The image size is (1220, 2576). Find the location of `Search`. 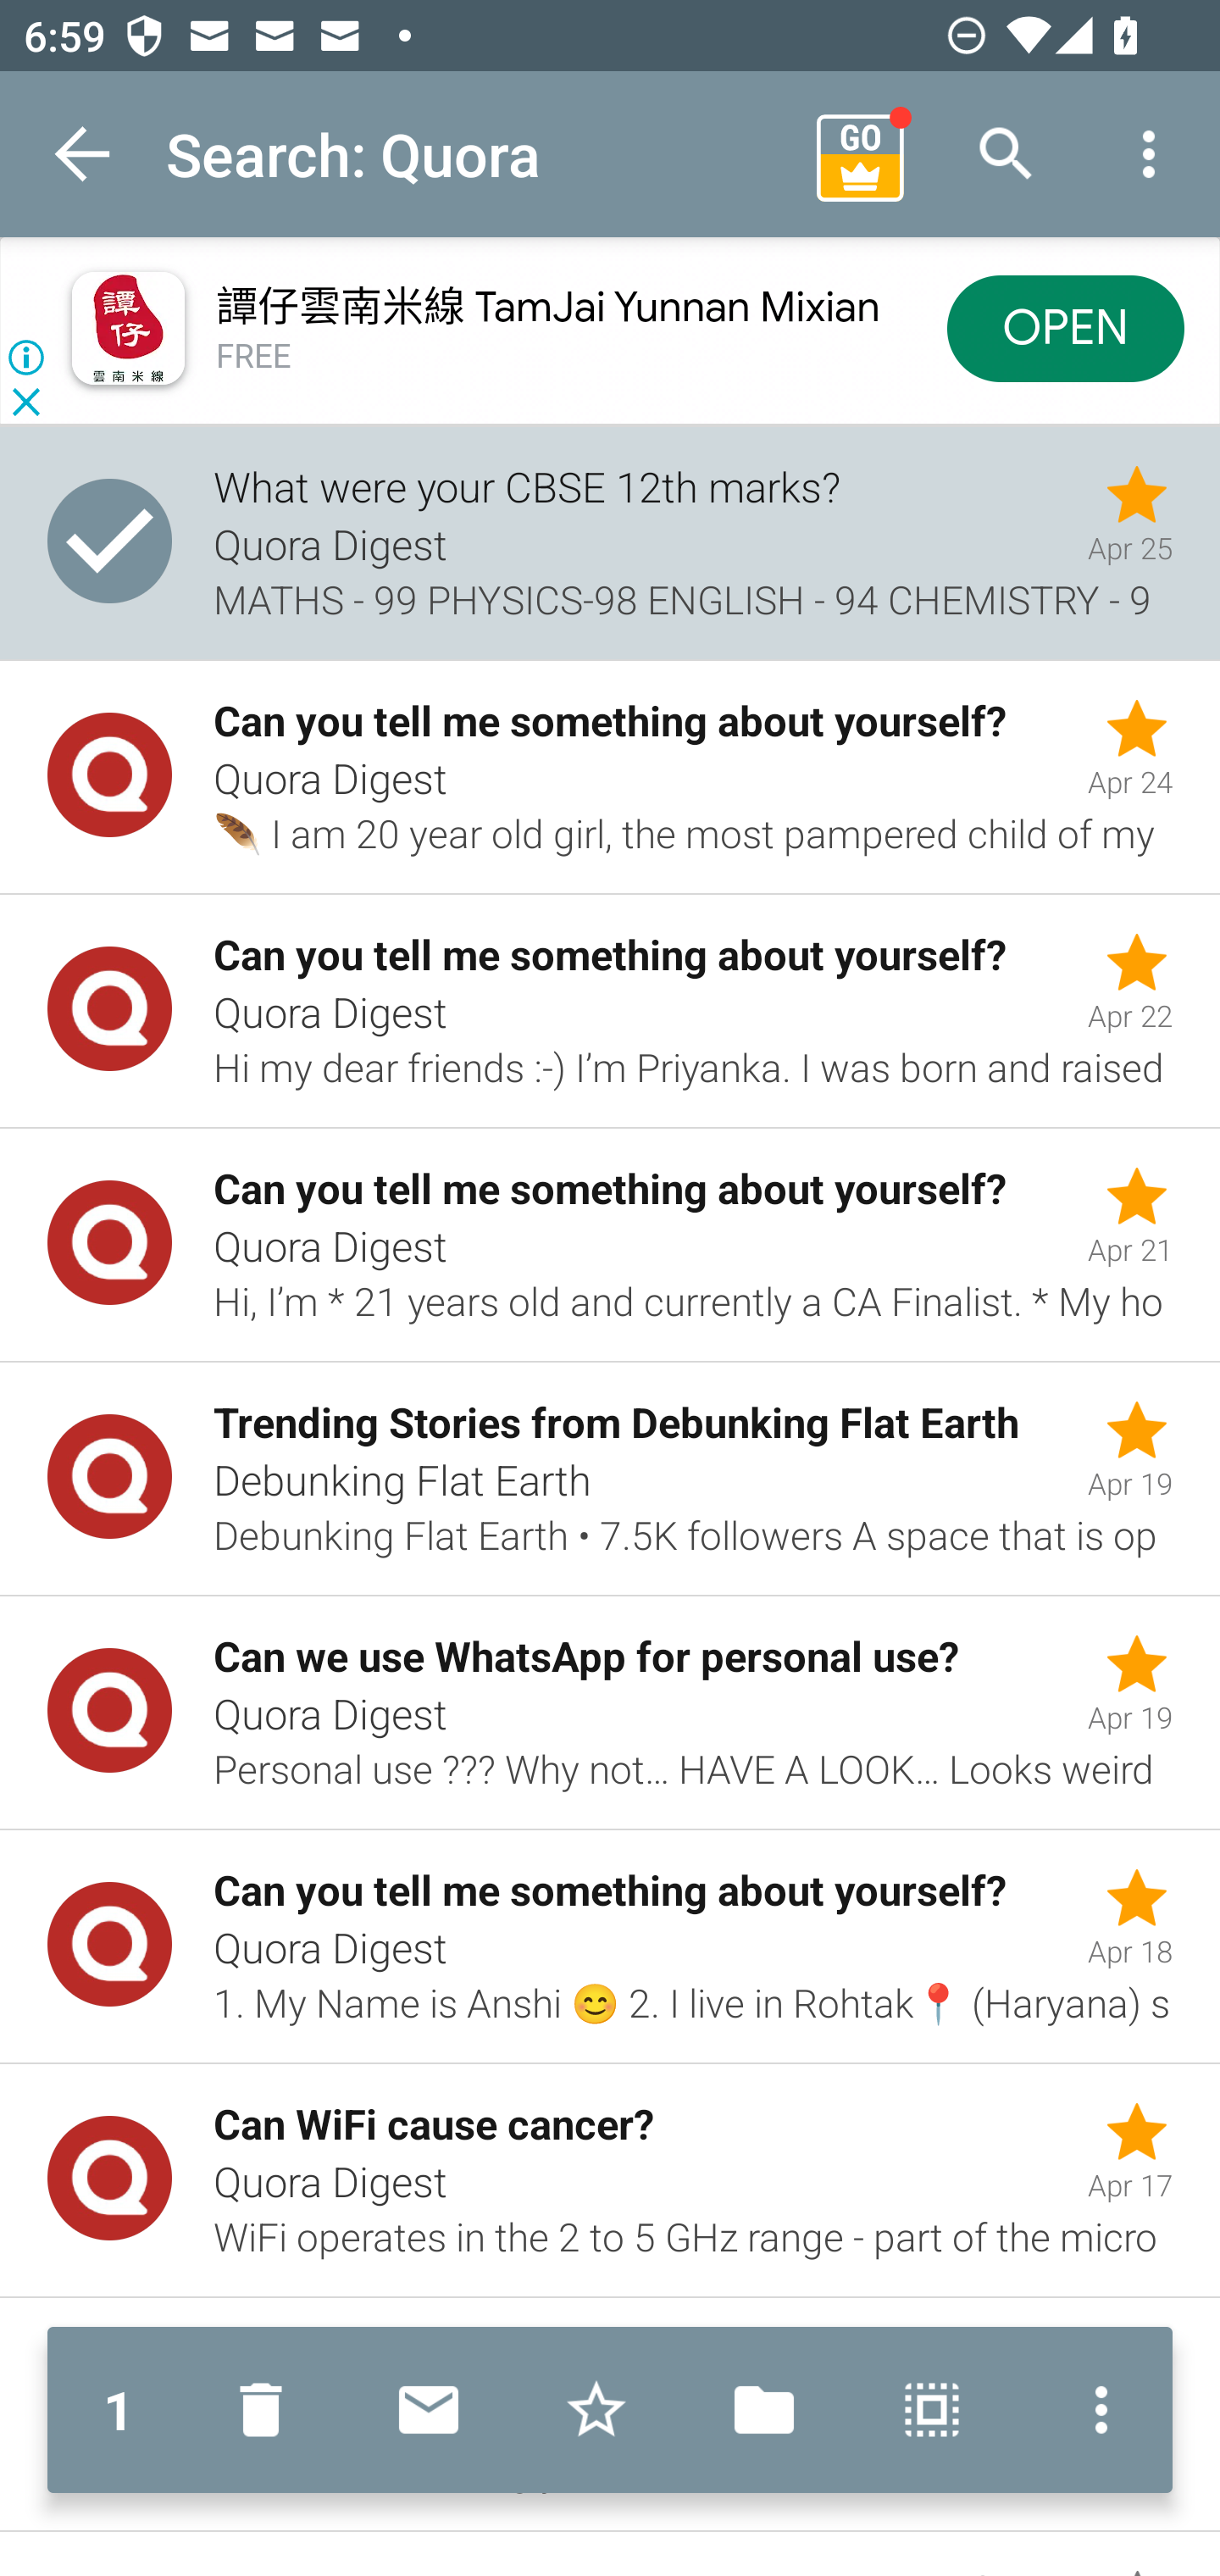

Search is located at coordinates (1006, 154).